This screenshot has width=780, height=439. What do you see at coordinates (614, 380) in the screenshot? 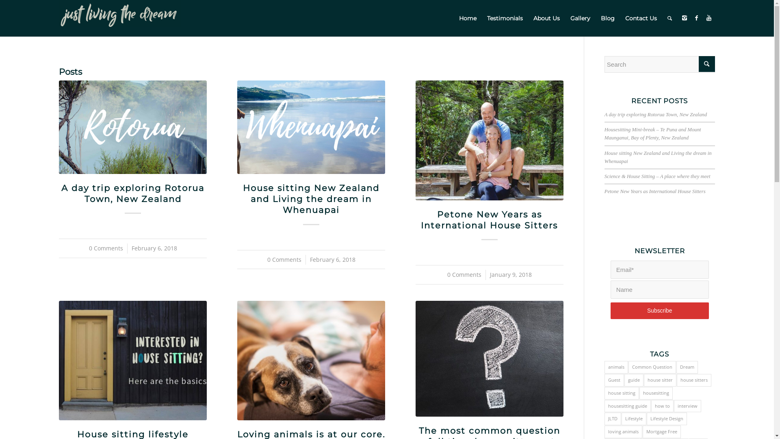
I see `Guest` at bounding box center [614, 380].